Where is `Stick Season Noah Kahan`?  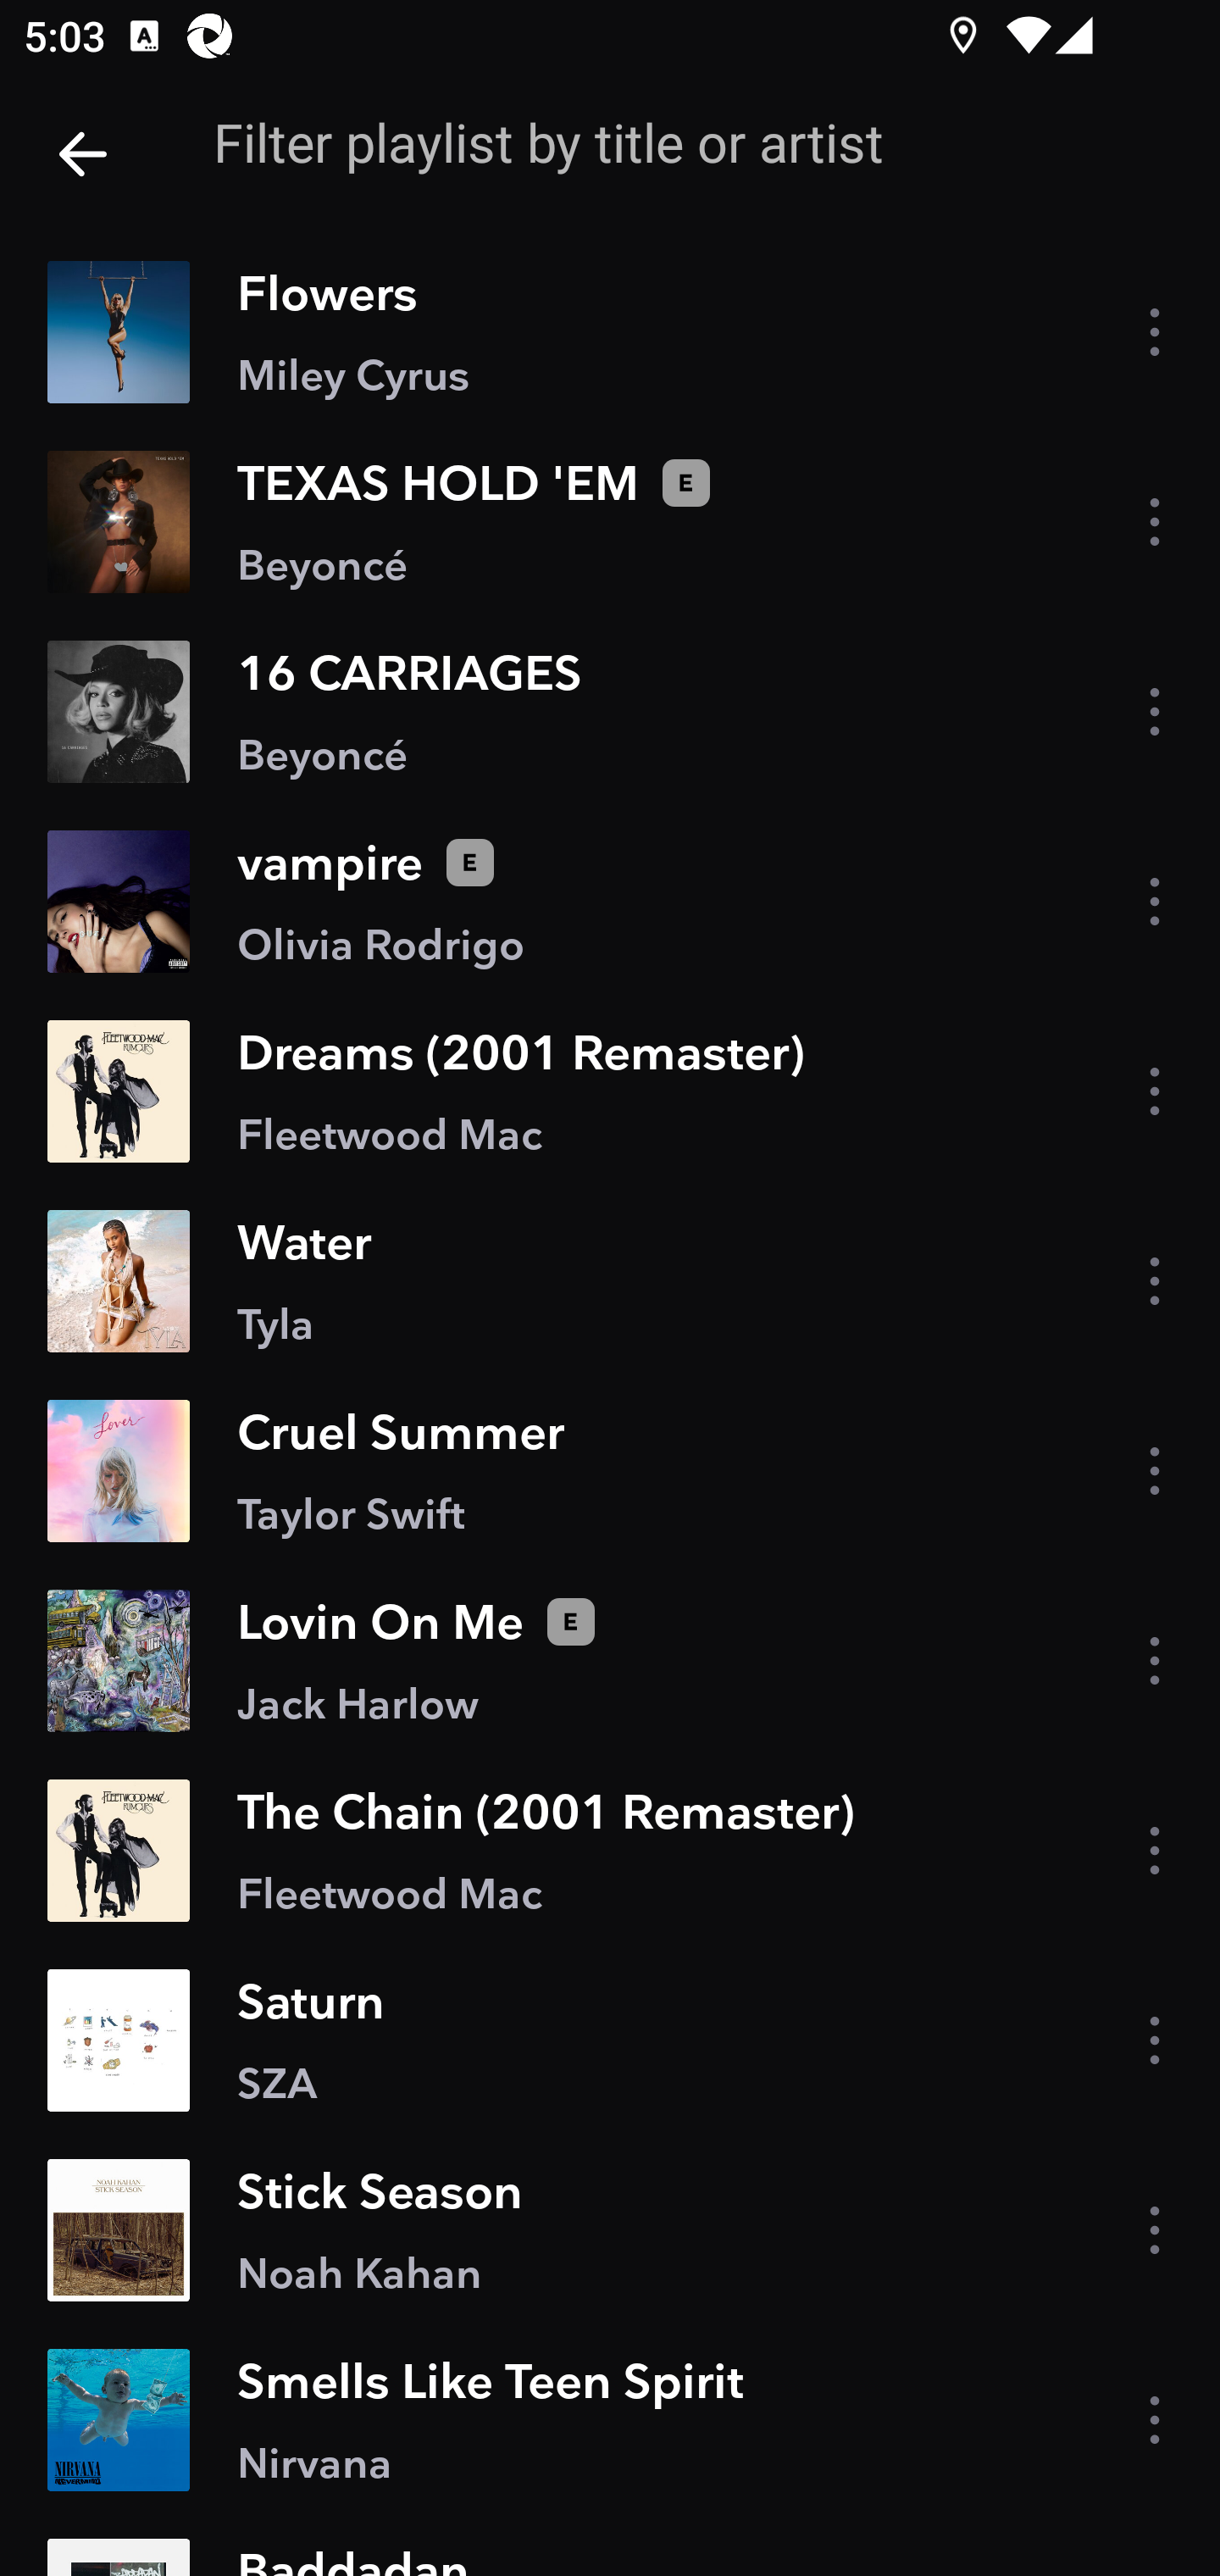
Stick Season Noah Kahan is located at coordinates (610, 2230).